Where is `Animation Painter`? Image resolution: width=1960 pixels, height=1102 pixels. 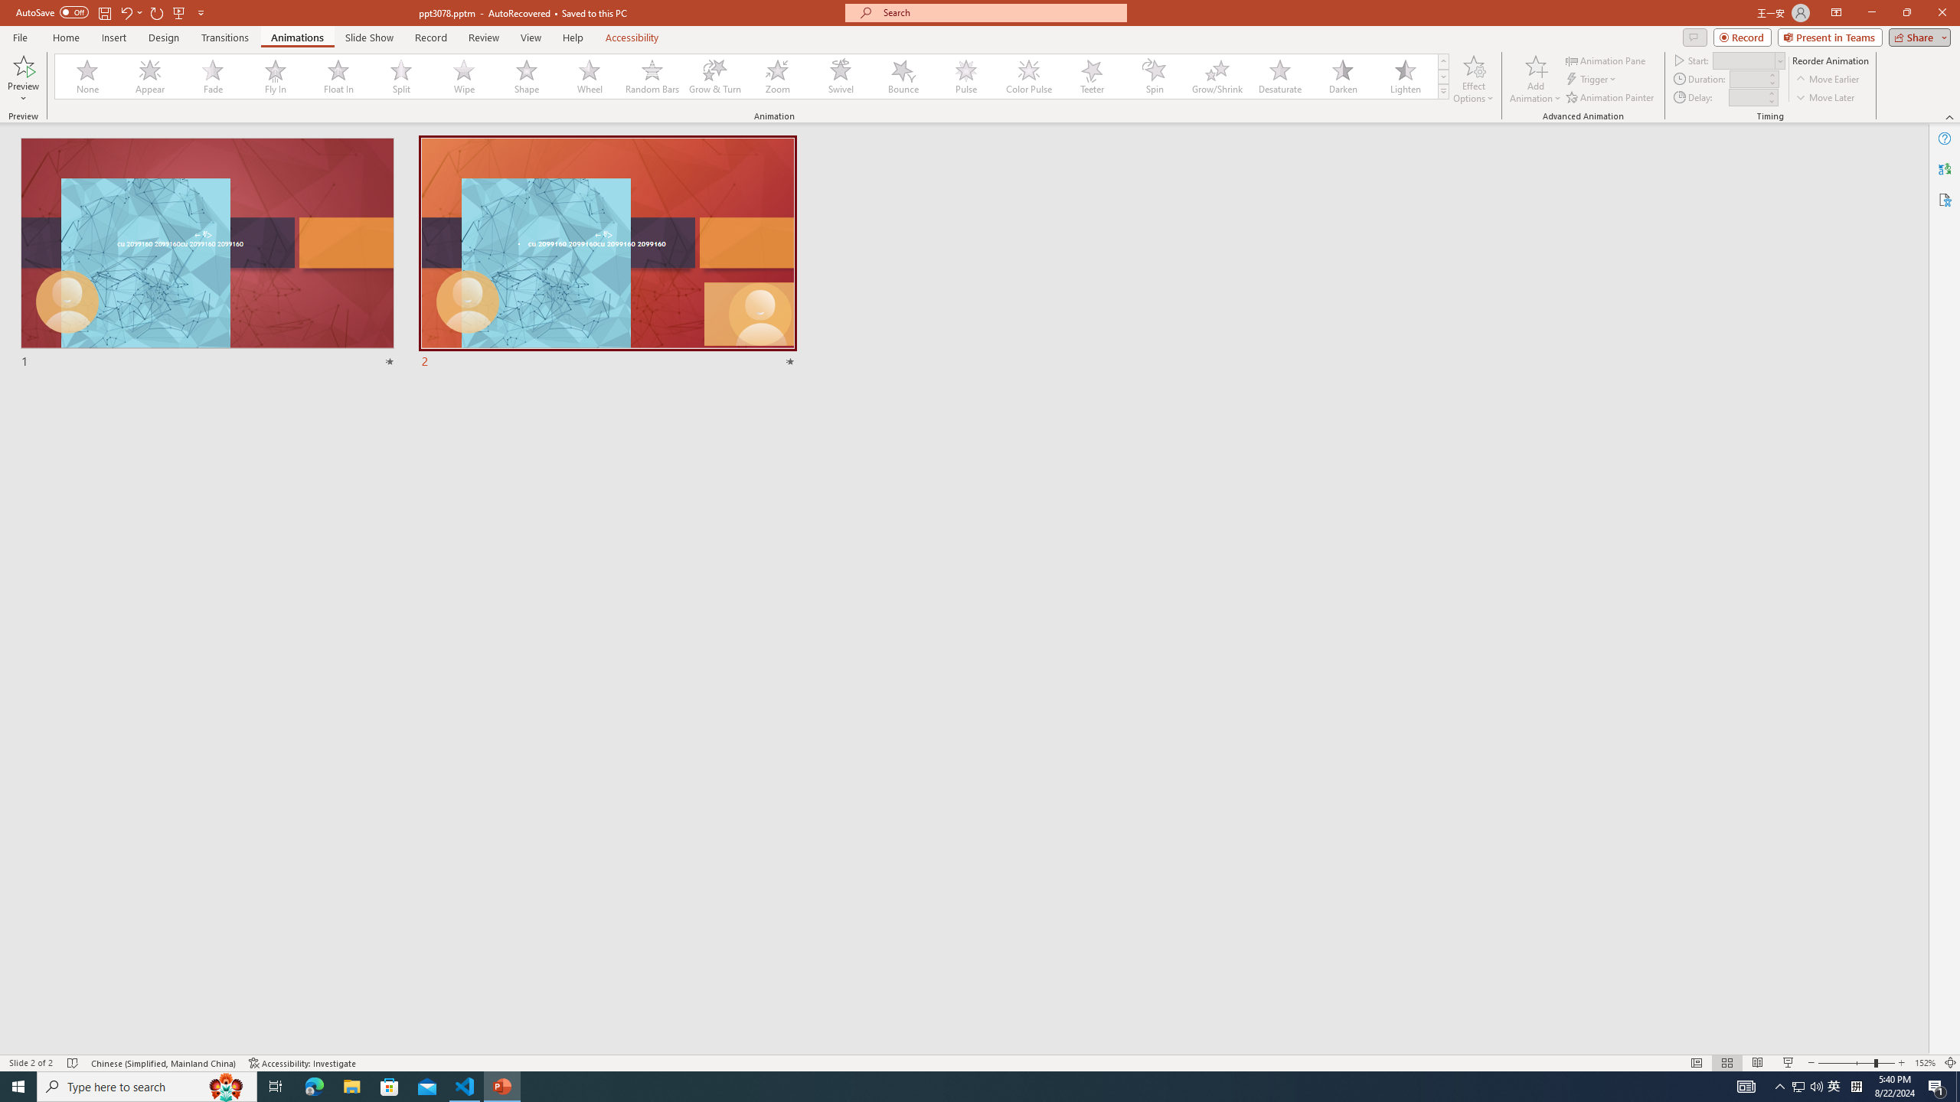
Animation Painter is located at coordinates (1611, 98).